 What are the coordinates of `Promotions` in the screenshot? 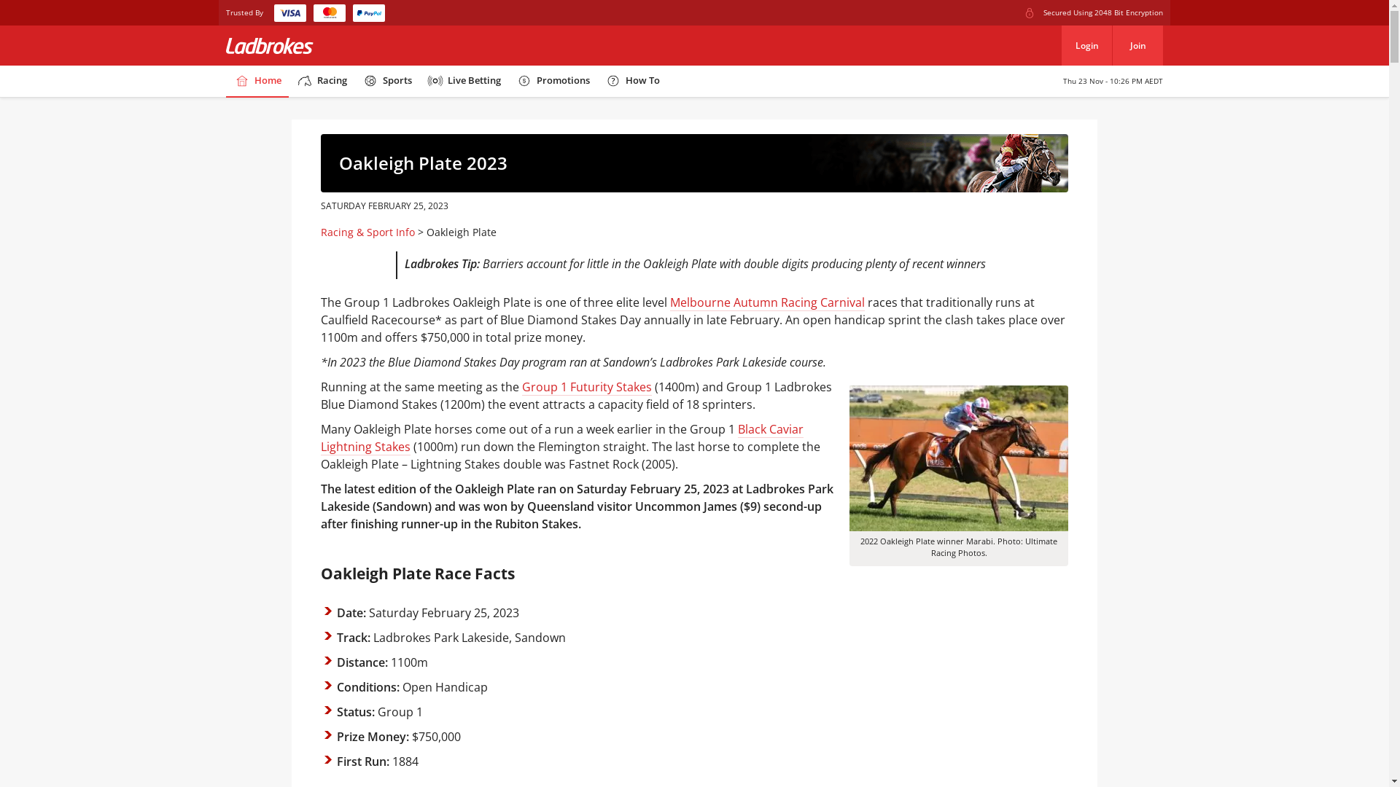 It's located at (553, 82).